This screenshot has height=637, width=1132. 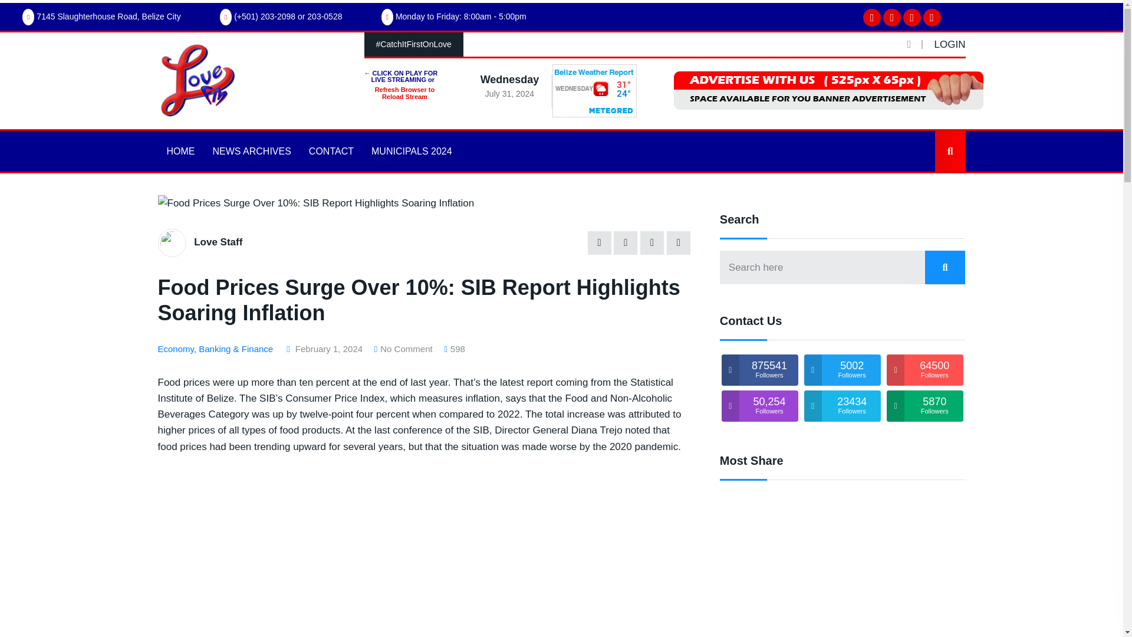 What do you see at coordinates (950, 44) in the screenshot?
I see `LOGIN` at bounding box center [950, 44].